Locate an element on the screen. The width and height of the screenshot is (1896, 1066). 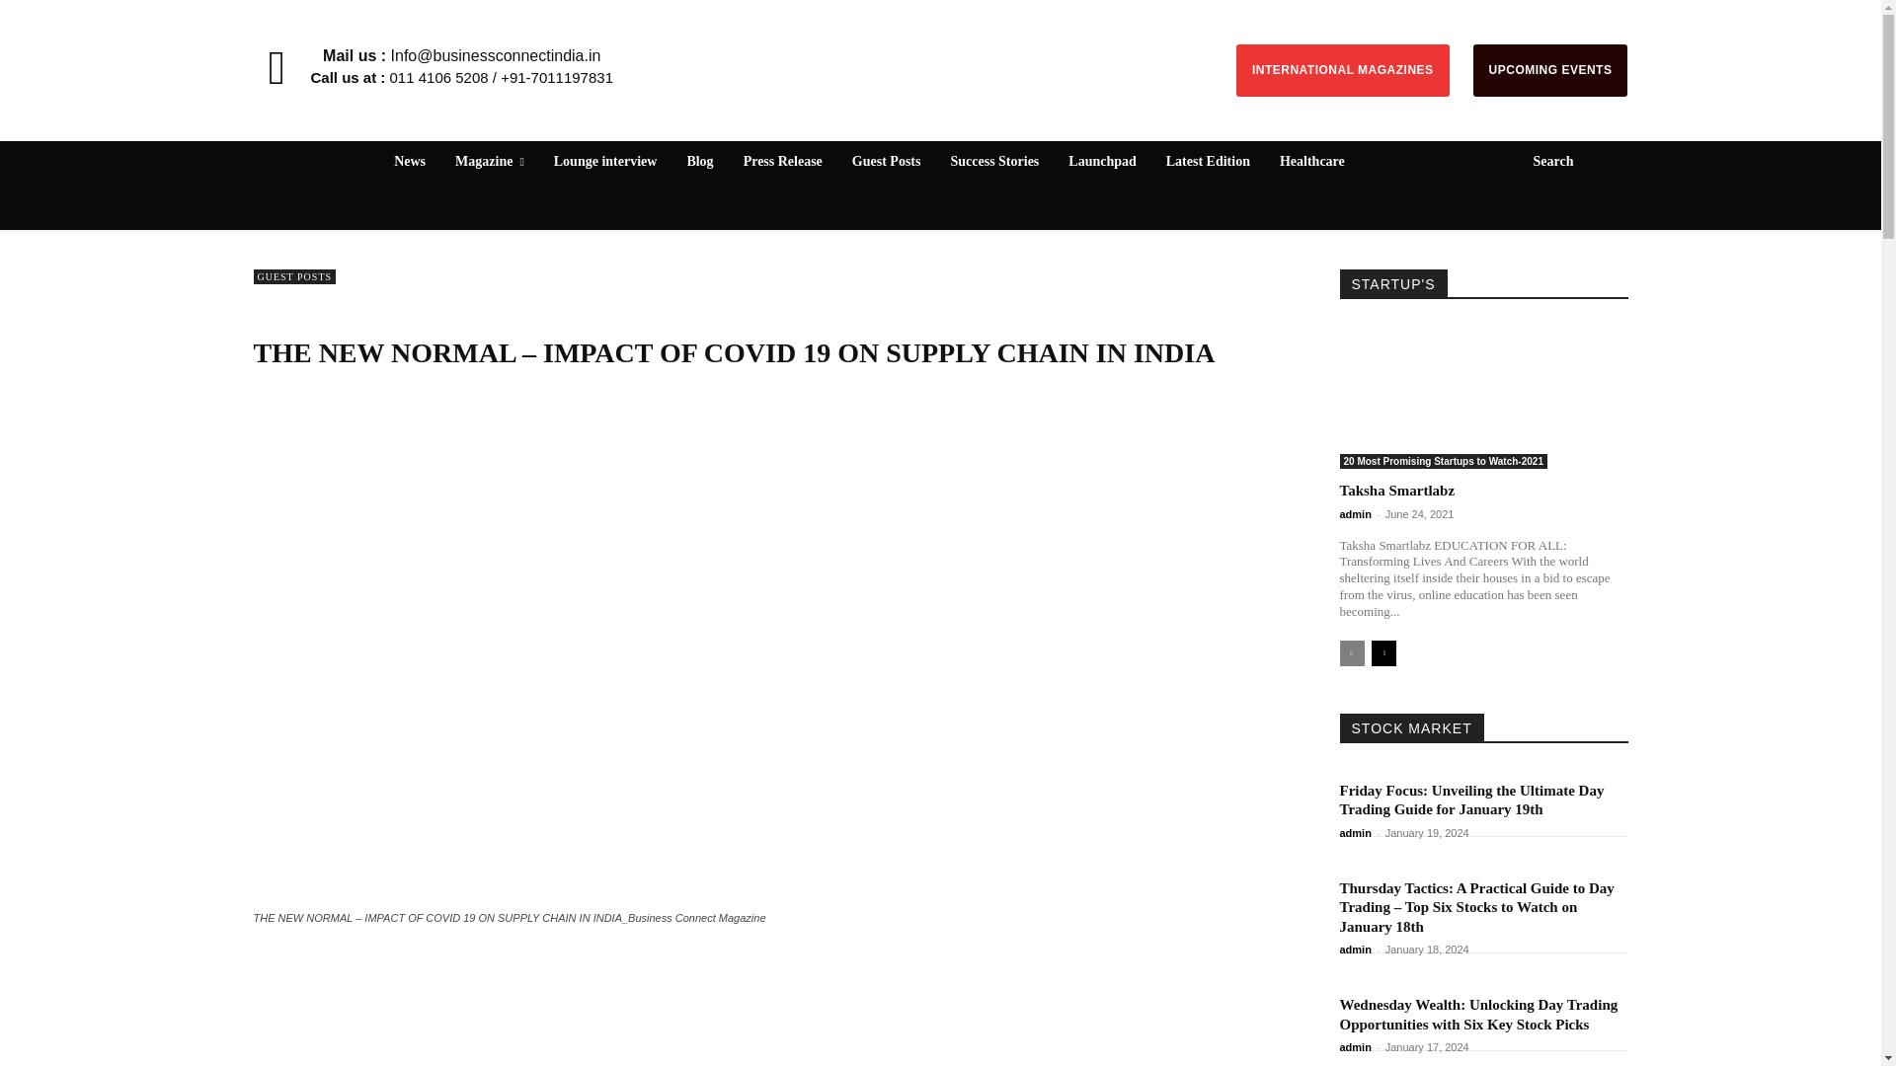
News is located at coordinates (410, 161).